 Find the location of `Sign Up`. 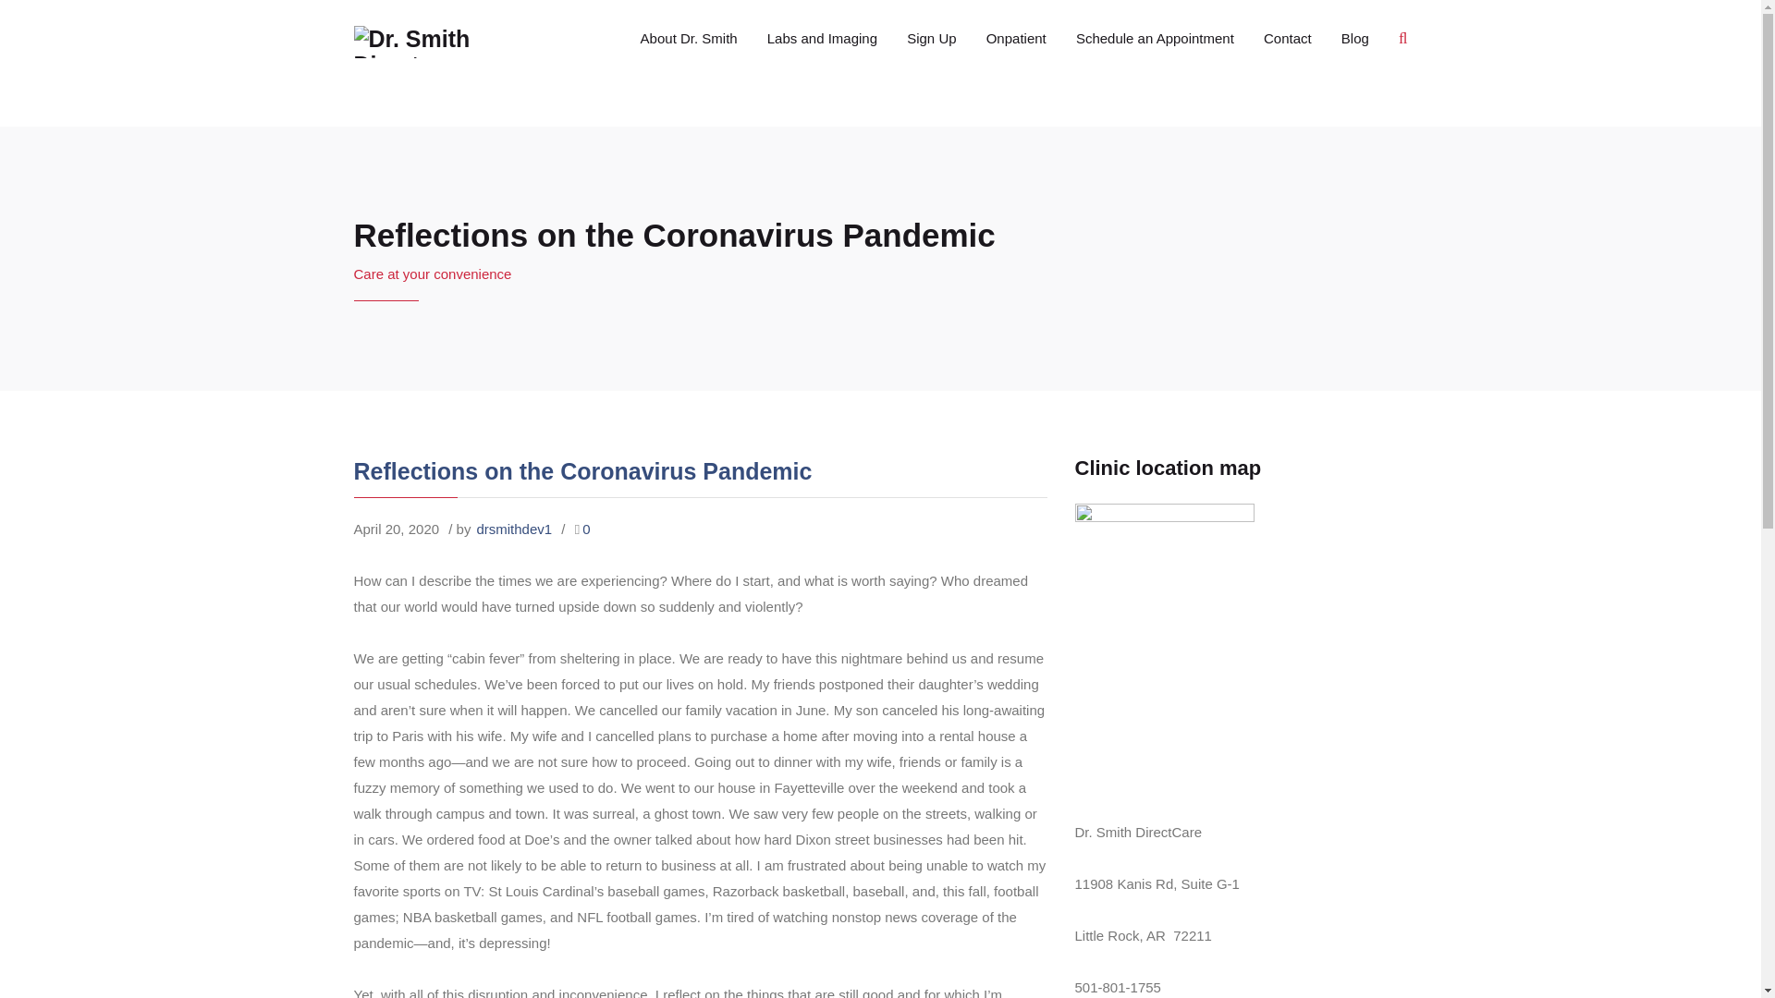

Sign Up is located at coordinates (932, 39).